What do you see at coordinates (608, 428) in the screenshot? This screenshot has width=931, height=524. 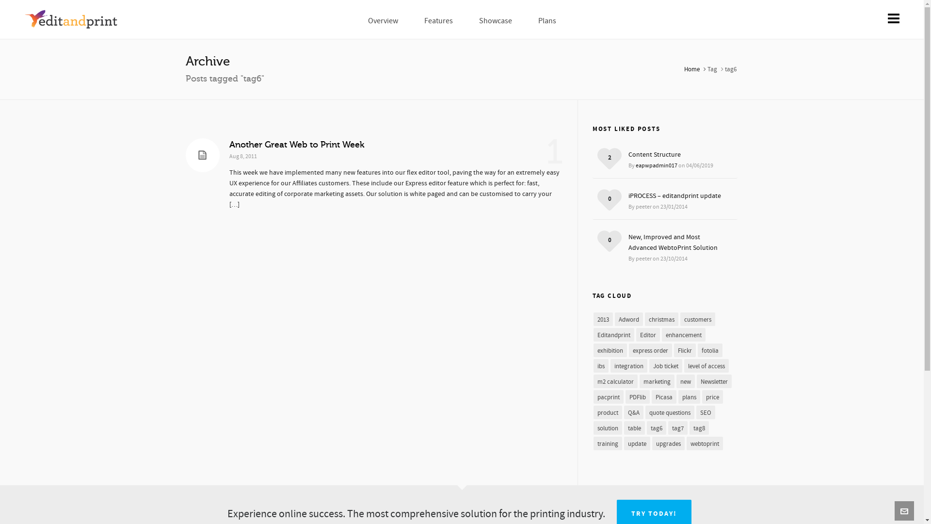 I see `solution` at bounding box center [608, 428].